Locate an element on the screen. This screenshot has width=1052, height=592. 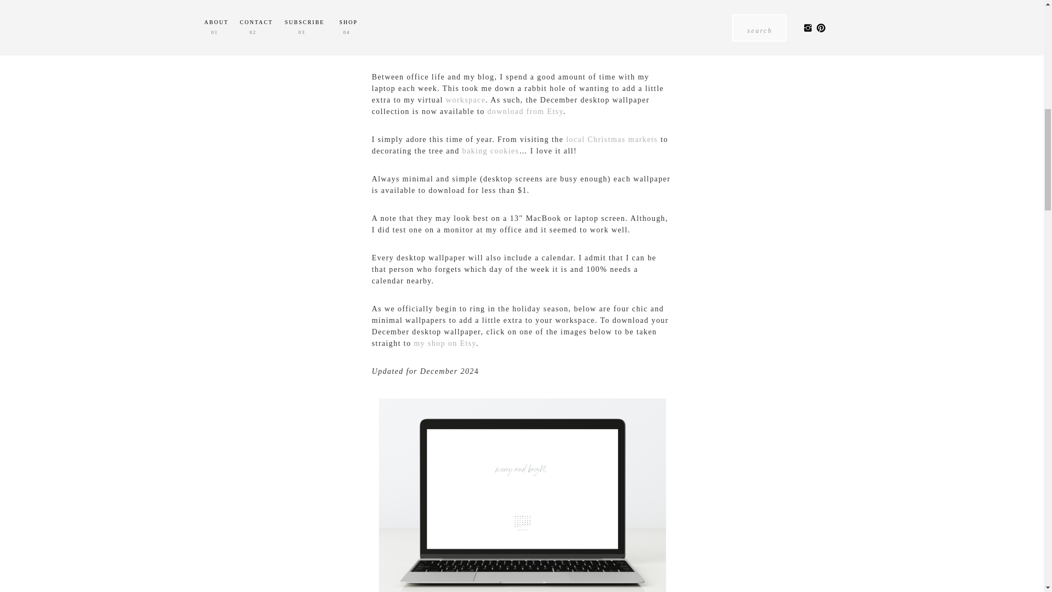
workspace is located at coordinates (466, 100).